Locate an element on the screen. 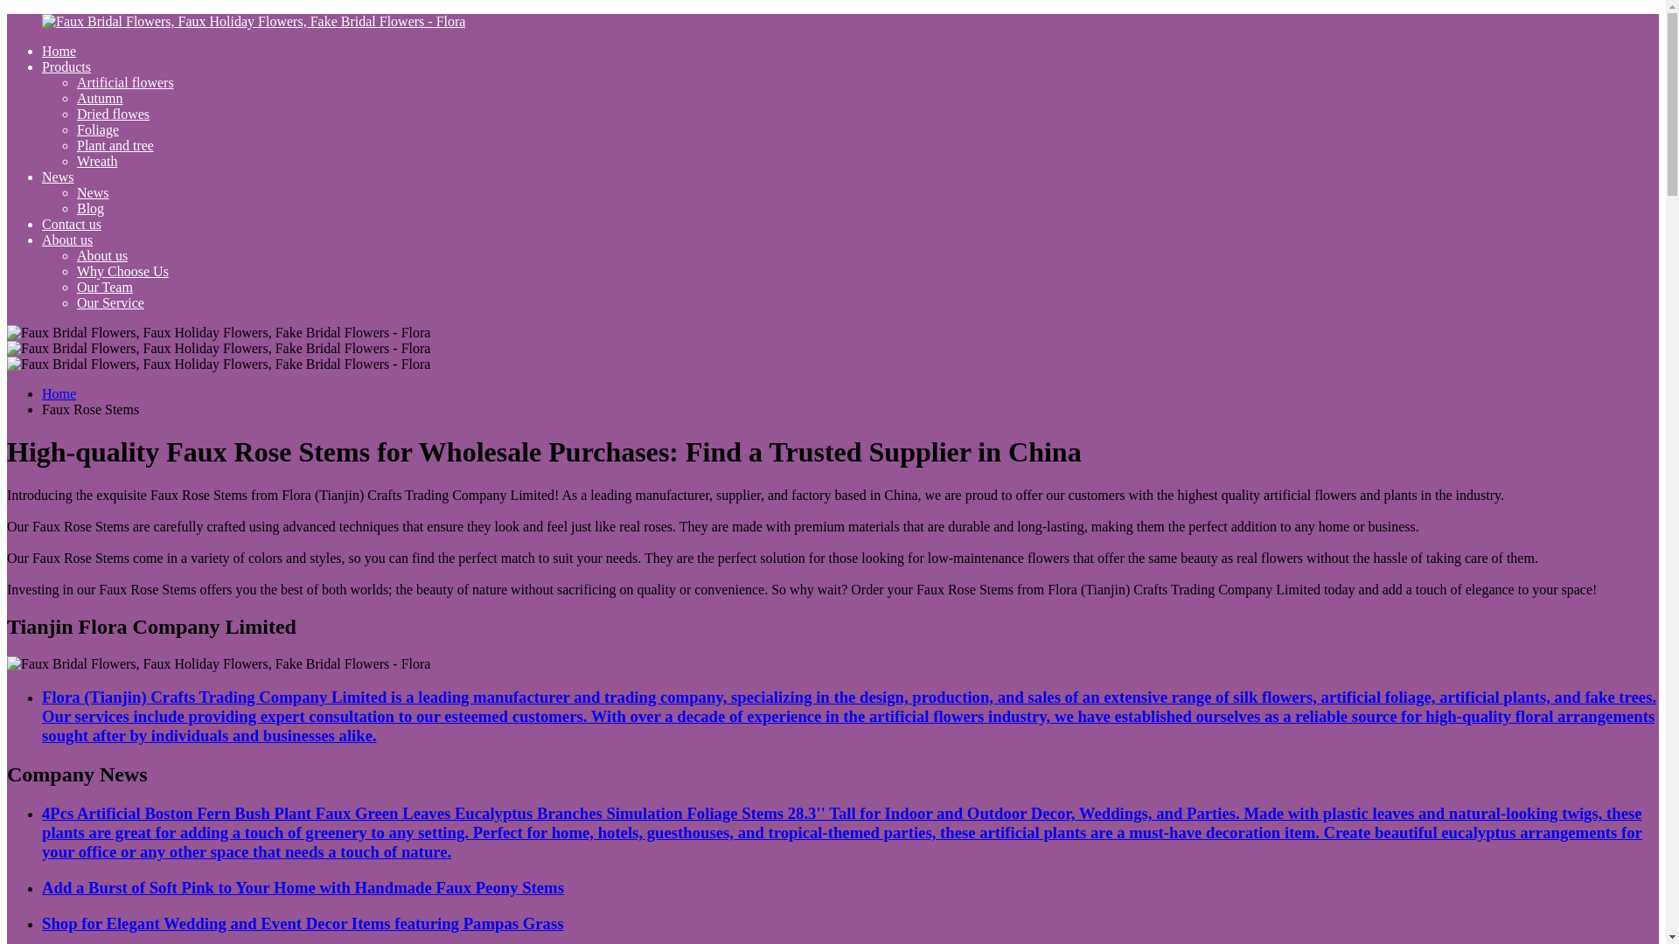  Wreath is located at coordinates (97, 161).